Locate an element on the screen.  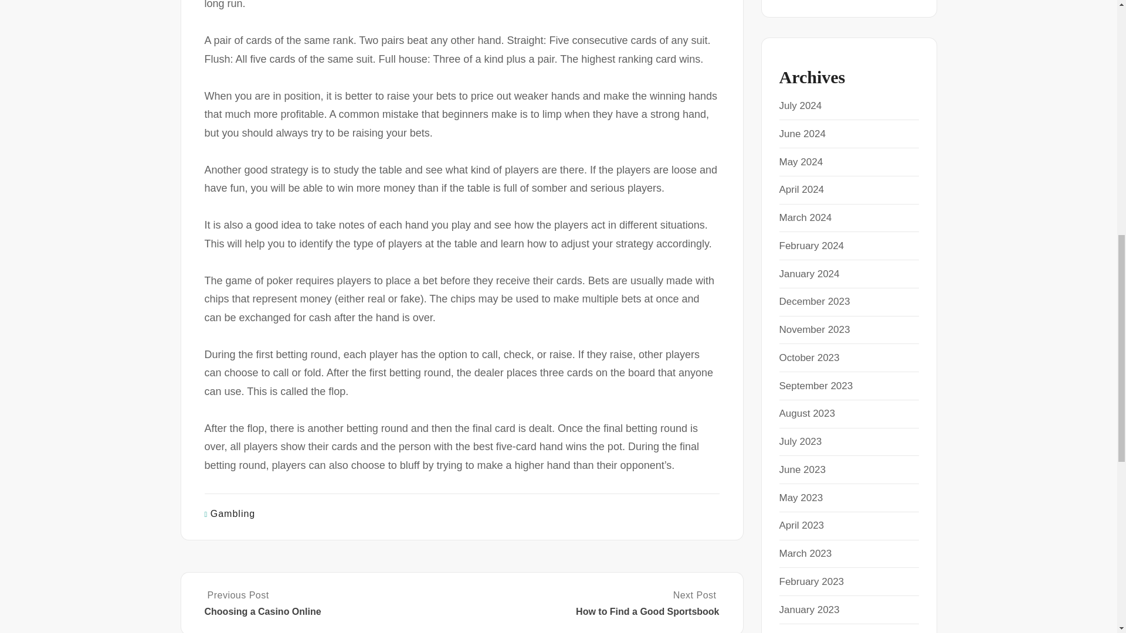
November 2023 is located at coordinates (814, 329).